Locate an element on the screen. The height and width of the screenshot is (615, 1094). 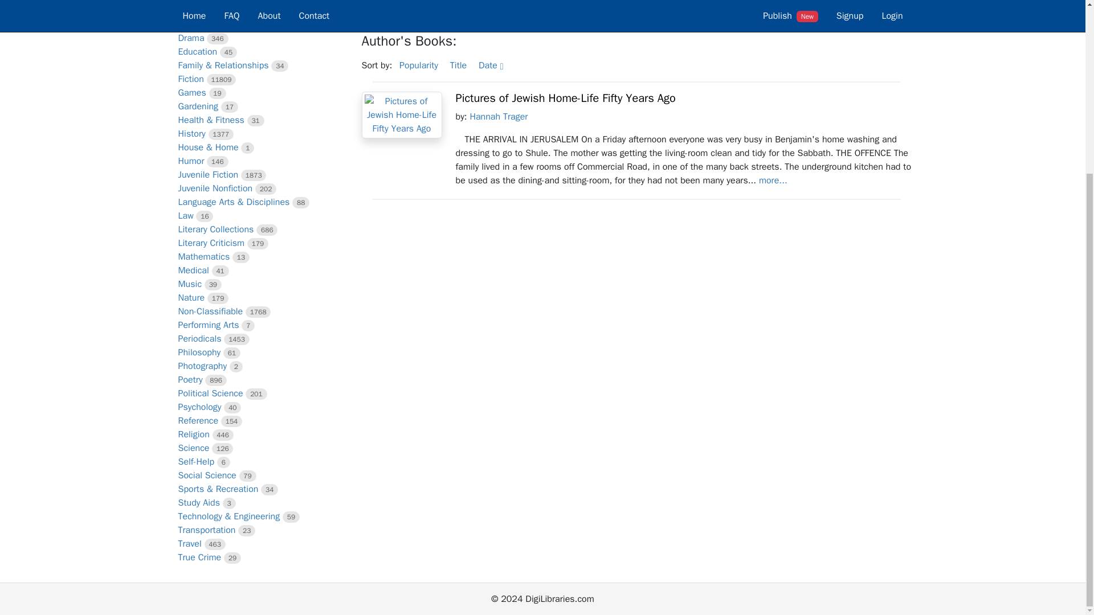
Medical is located at coordinates (193, 270).